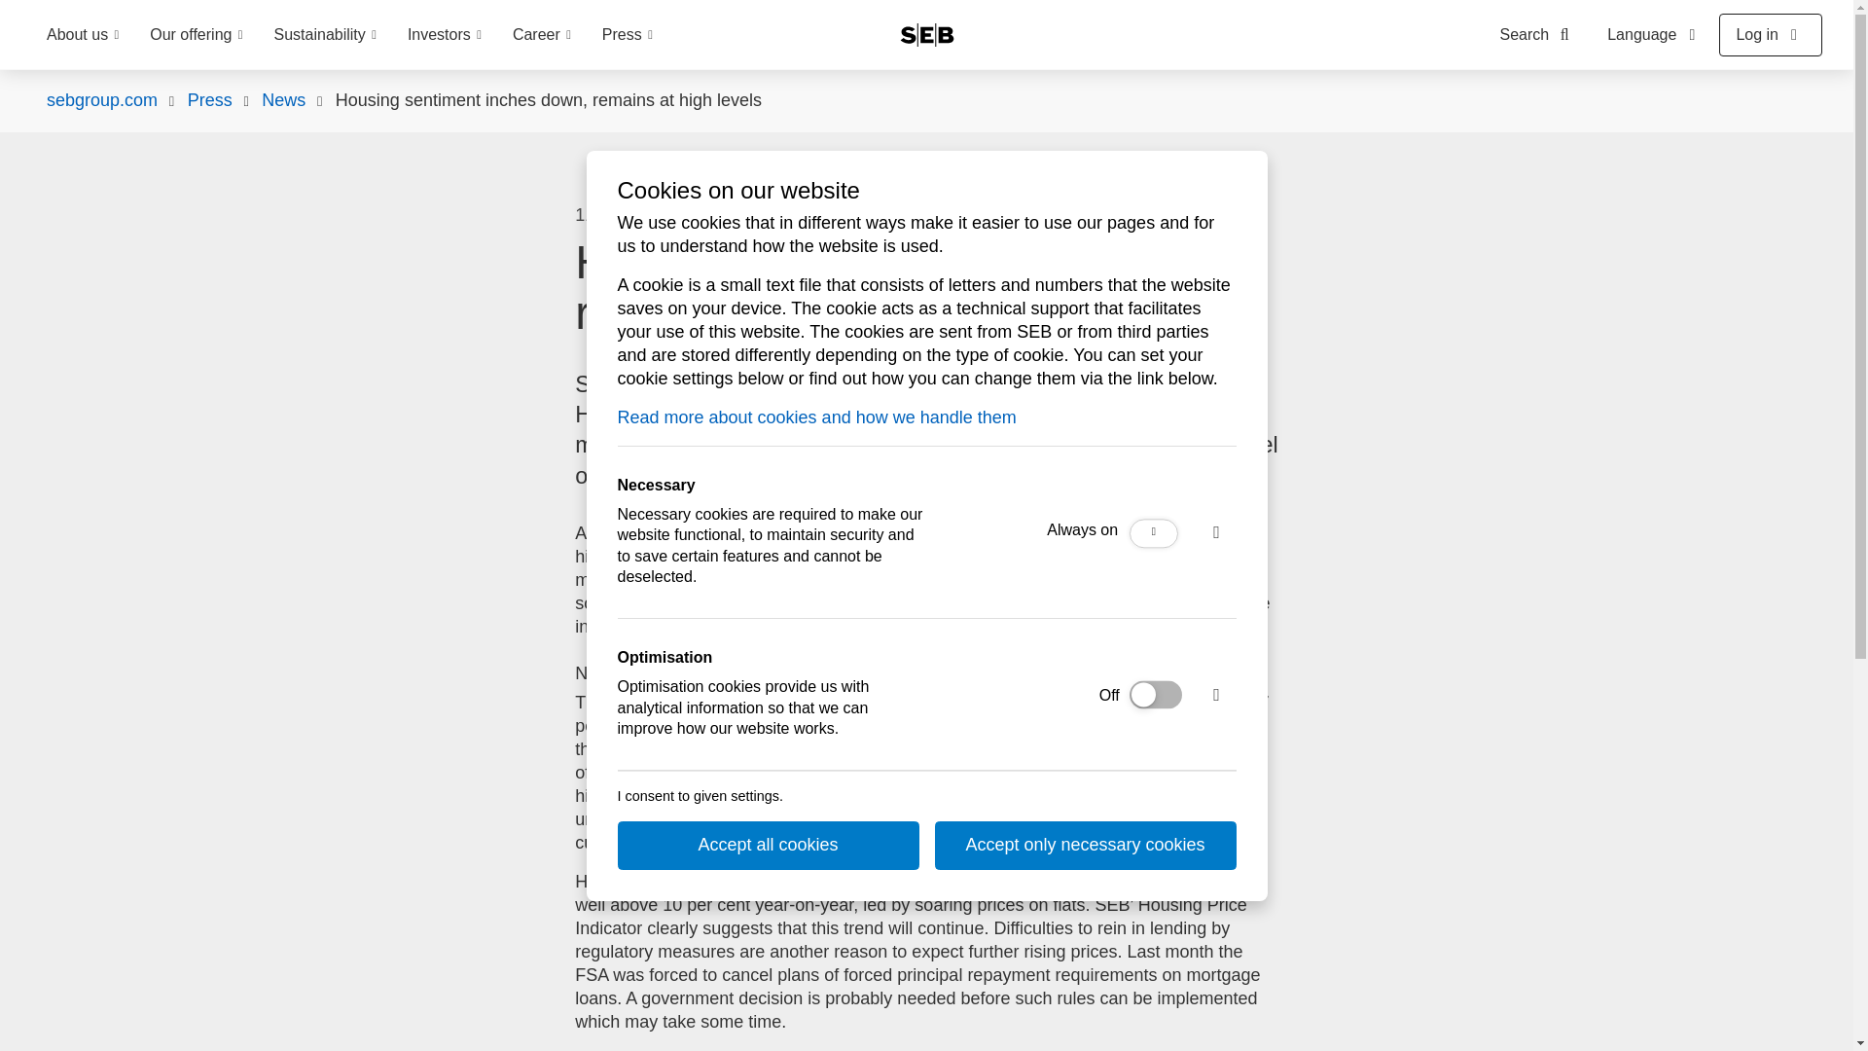 This screenshot has height=1051, width=1868. Describe the element at coordinates (283, 100) in the screenshot. I see `News` at that location.